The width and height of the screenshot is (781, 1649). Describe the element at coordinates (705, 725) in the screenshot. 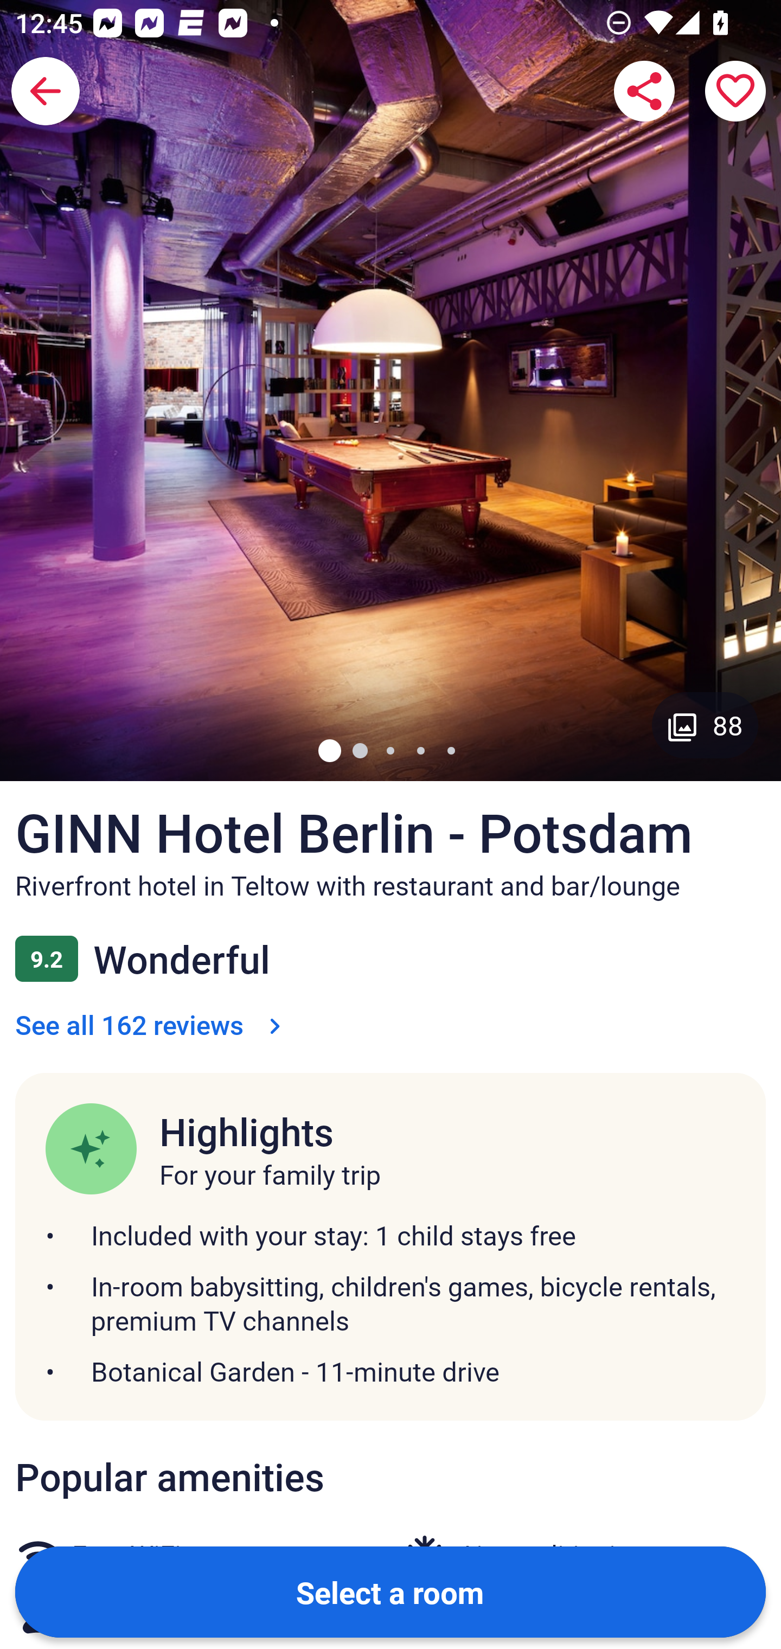

I see `Gallery button with 88 images` at that location.